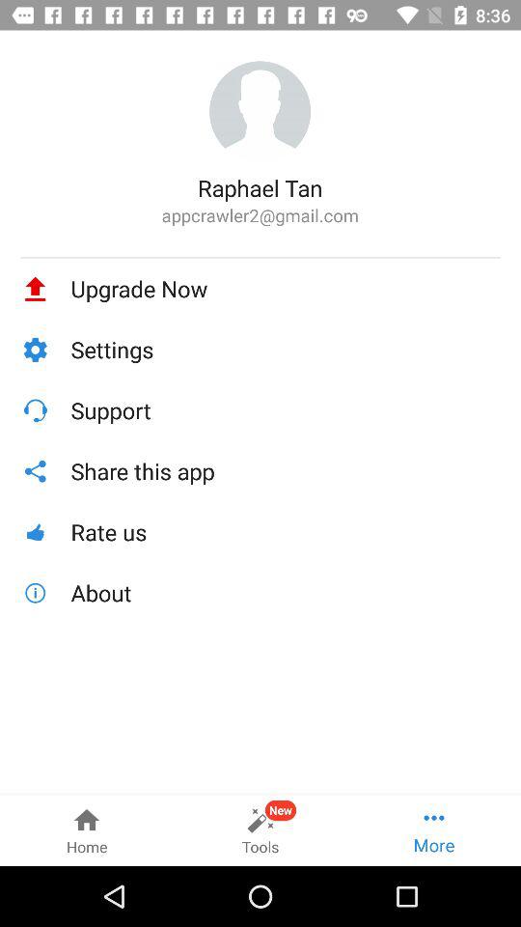  I want to click on select icon above the about, so click(286, 531).